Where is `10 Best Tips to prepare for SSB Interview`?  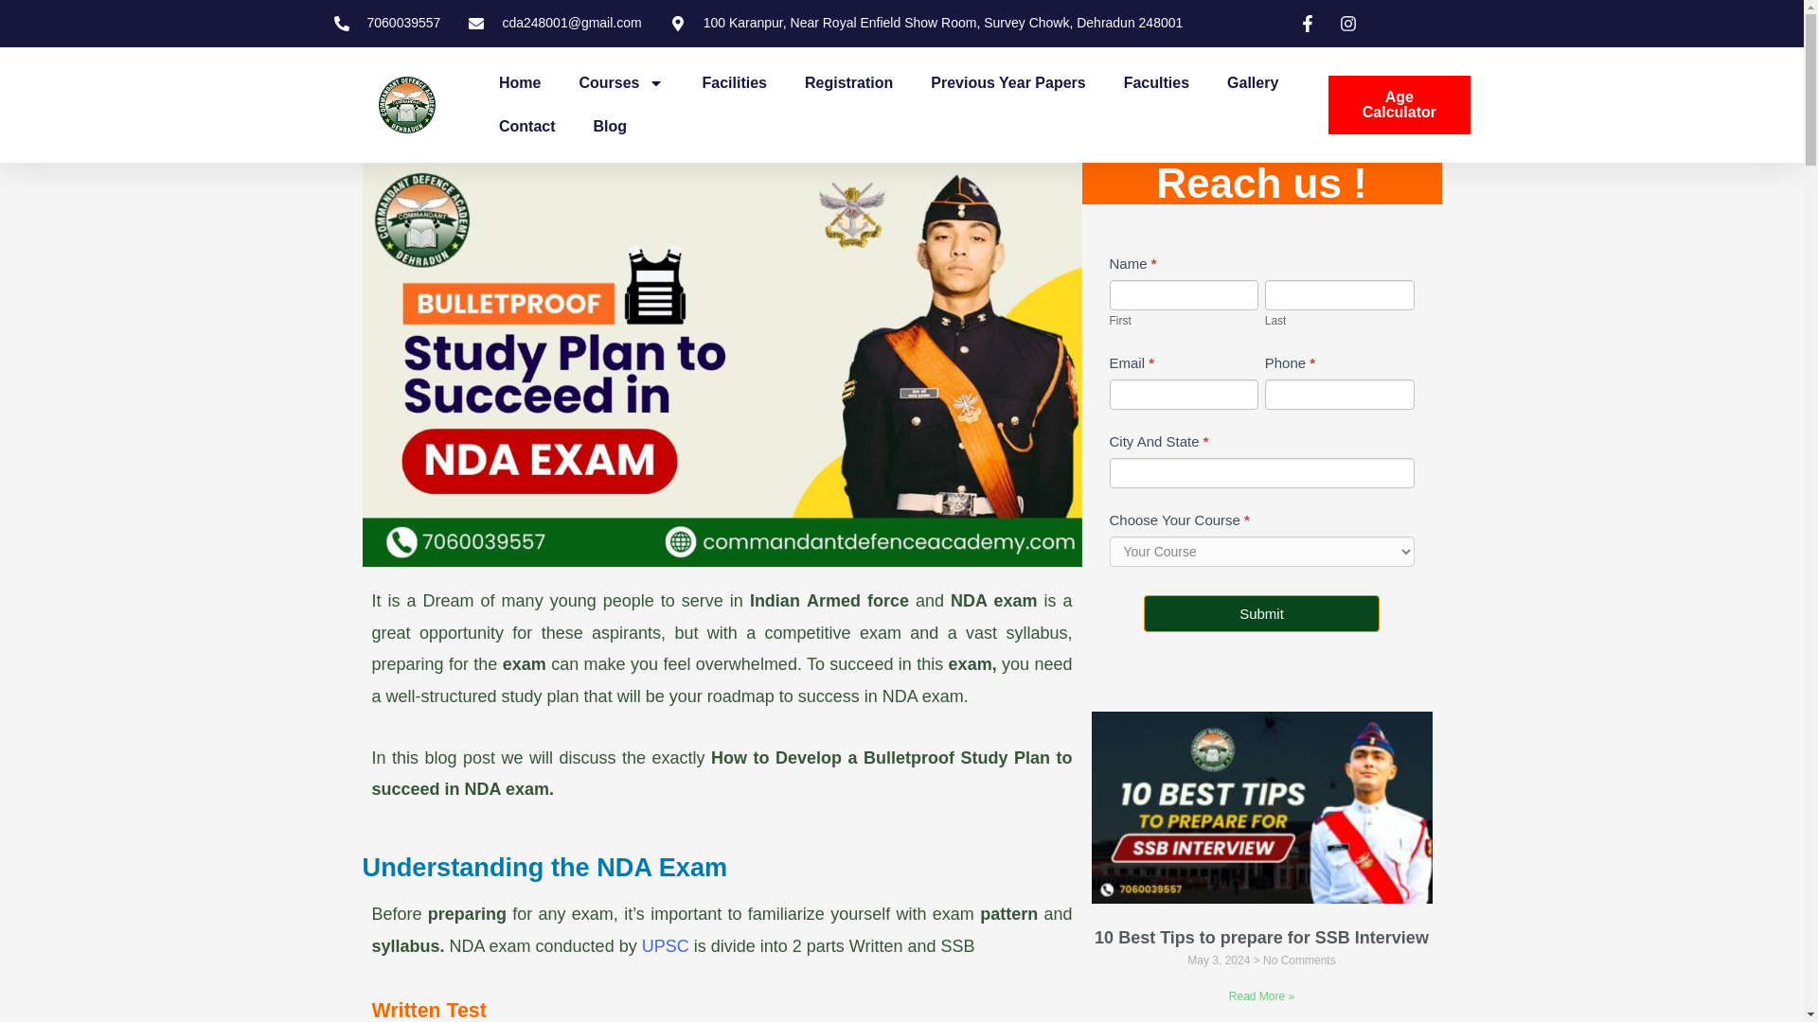
10 Best Tips to prepare for SSB Interview is located at coordinates (1261, 937).